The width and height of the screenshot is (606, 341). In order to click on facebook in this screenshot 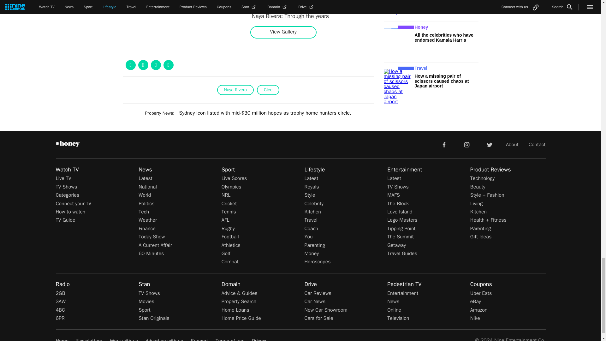, I will do `click(444, 144)`.